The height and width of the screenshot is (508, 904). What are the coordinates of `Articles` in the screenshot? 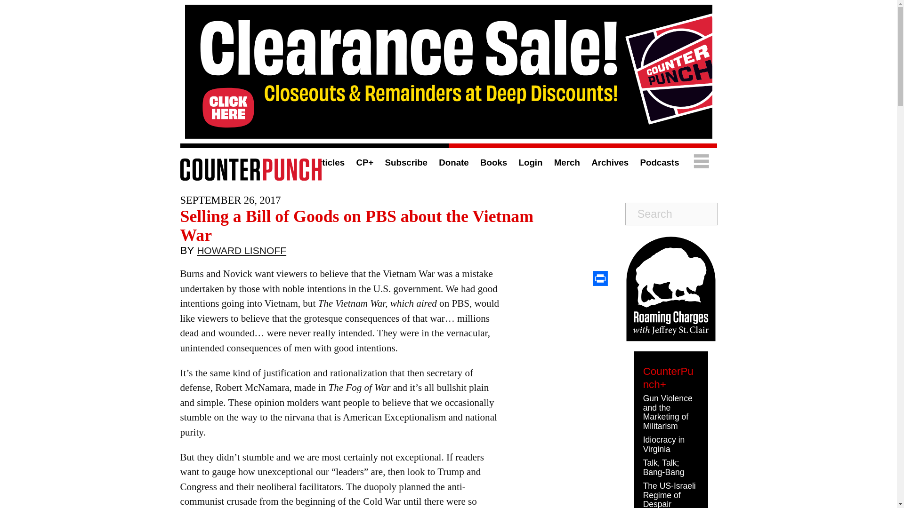 It's located at (328, 162).